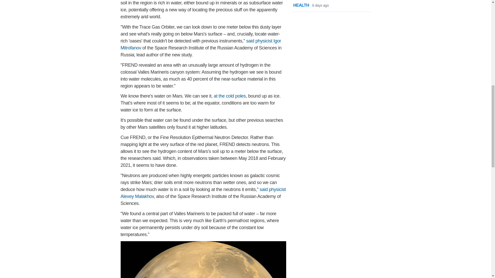  Describe the element at coordinates (203, 193) in the screenshot. I see `said physicist Alexey Malakhov` at that location.